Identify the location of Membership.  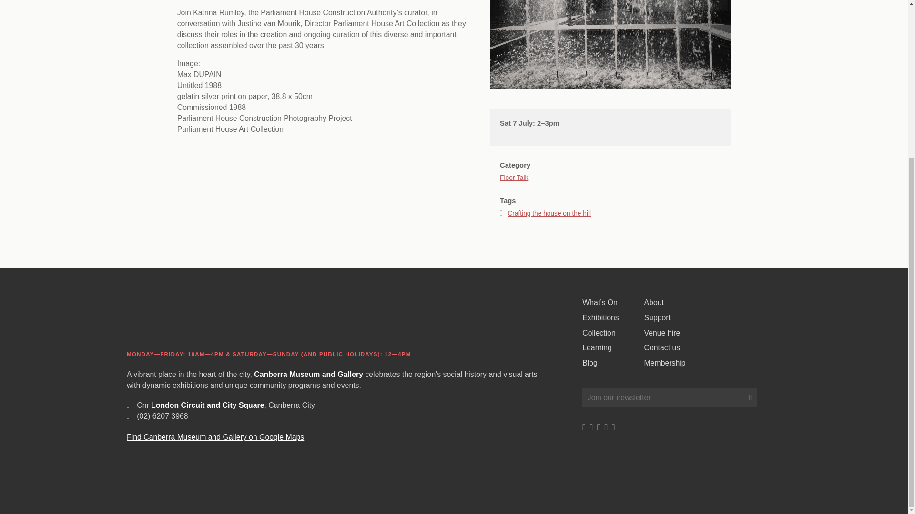
(664, 363).